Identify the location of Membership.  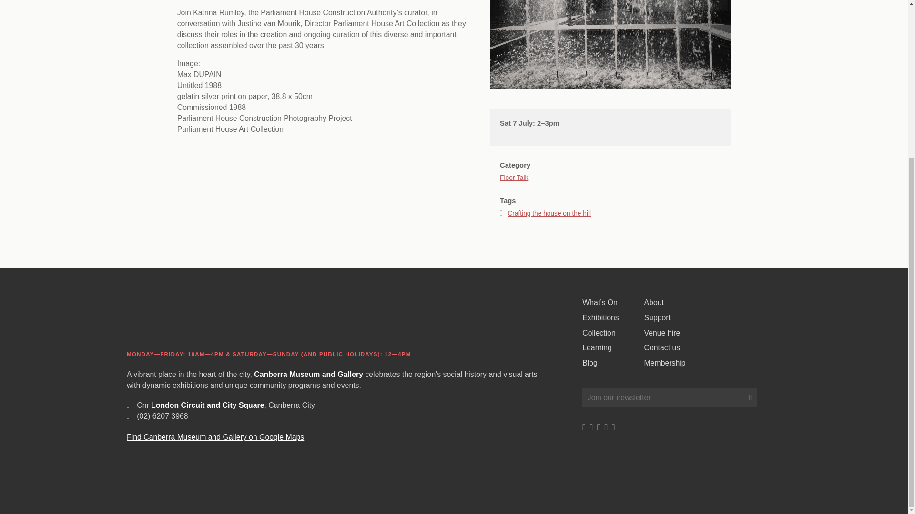
(664, 363).